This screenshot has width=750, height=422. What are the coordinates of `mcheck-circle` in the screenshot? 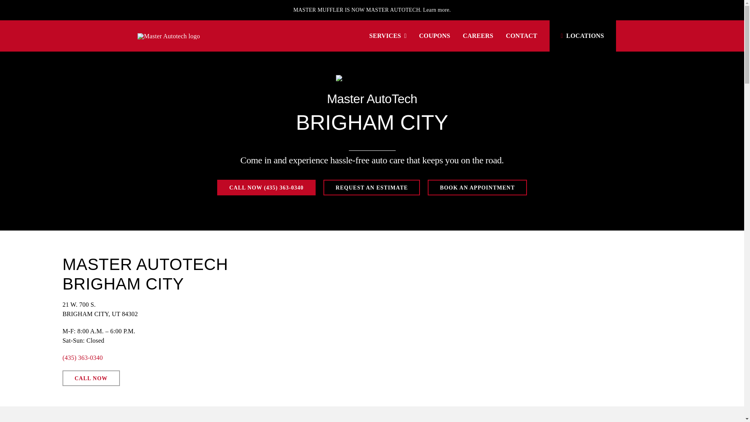 It's located at (372, 81).